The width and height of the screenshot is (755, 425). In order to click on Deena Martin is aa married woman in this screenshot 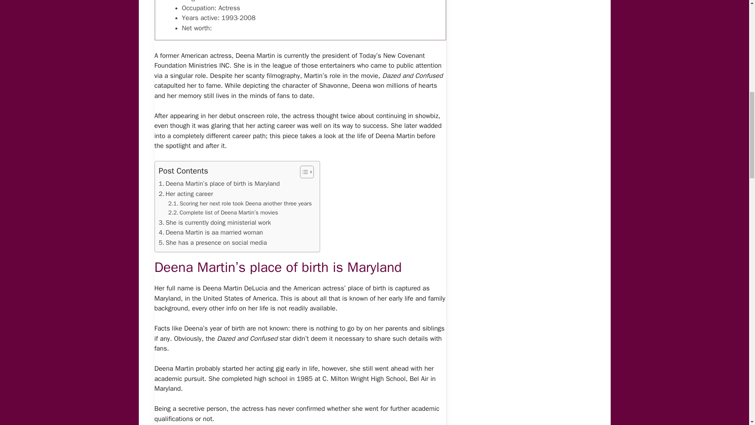, I will do `click(211, 232)`.